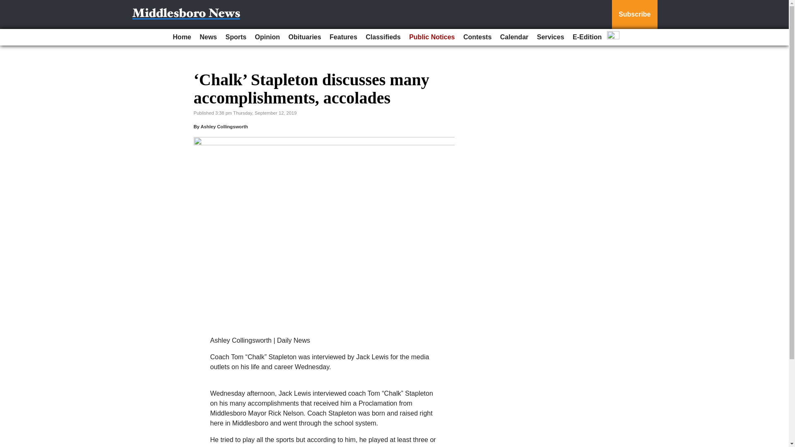 Image resolution: width=795 pixels, height=447 pixels. I want to click on Public Notices, so click(431, 37).